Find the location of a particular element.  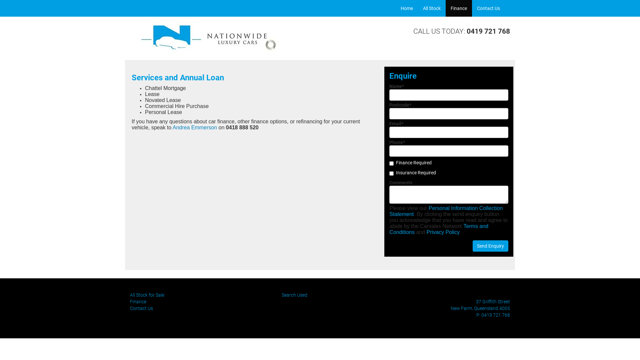

All Stock is located at coordinates (432, 8).